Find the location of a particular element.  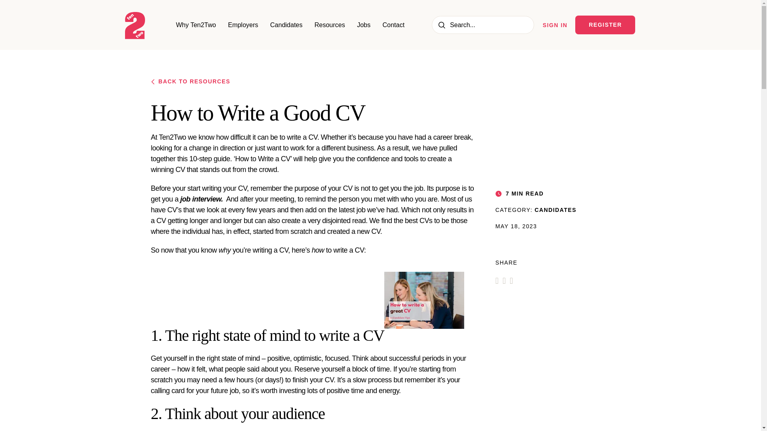

Candidates is located at coordinates (286, 25).